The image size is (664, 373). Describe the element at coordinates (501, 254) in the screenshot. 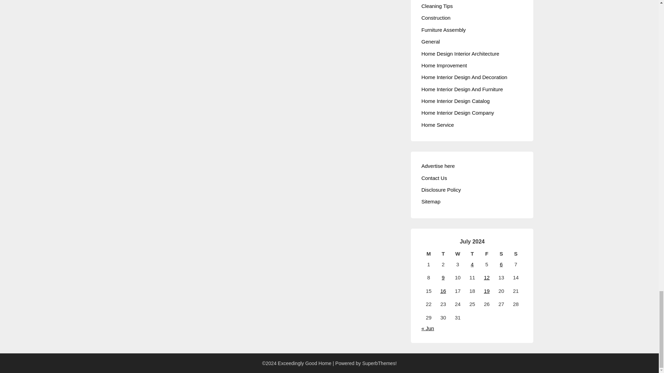

I see `Saturday` at that location.